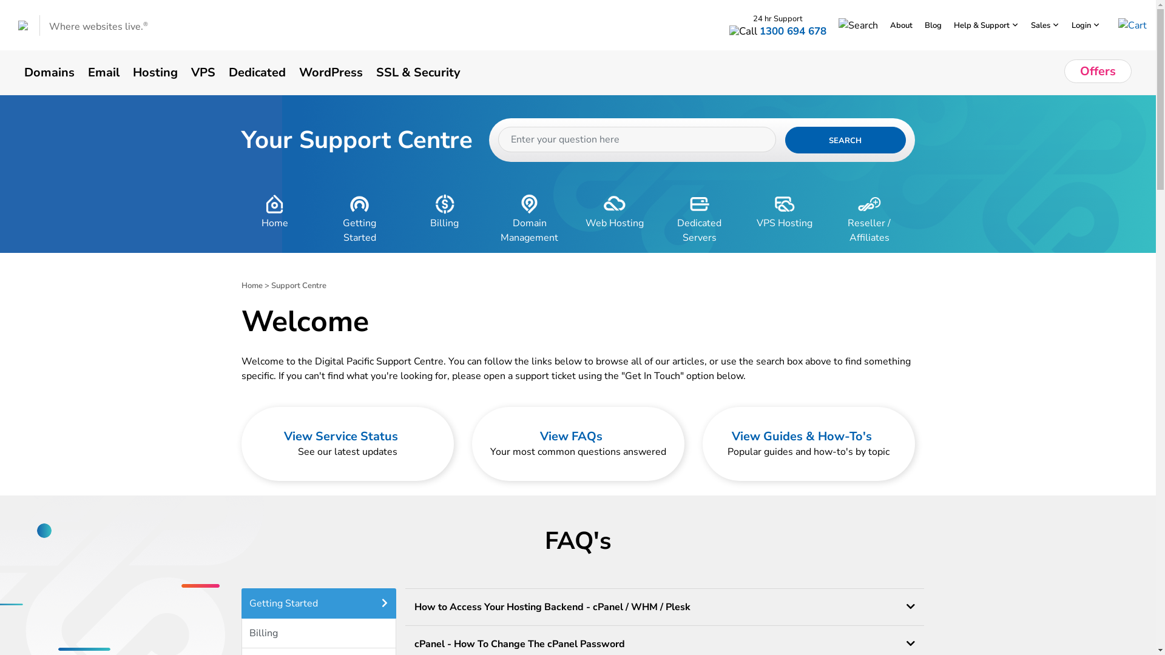 Image resolution: width=1165 pixels, height=655 pixels. I want to click on VPS Hosting, so click(785, 220).